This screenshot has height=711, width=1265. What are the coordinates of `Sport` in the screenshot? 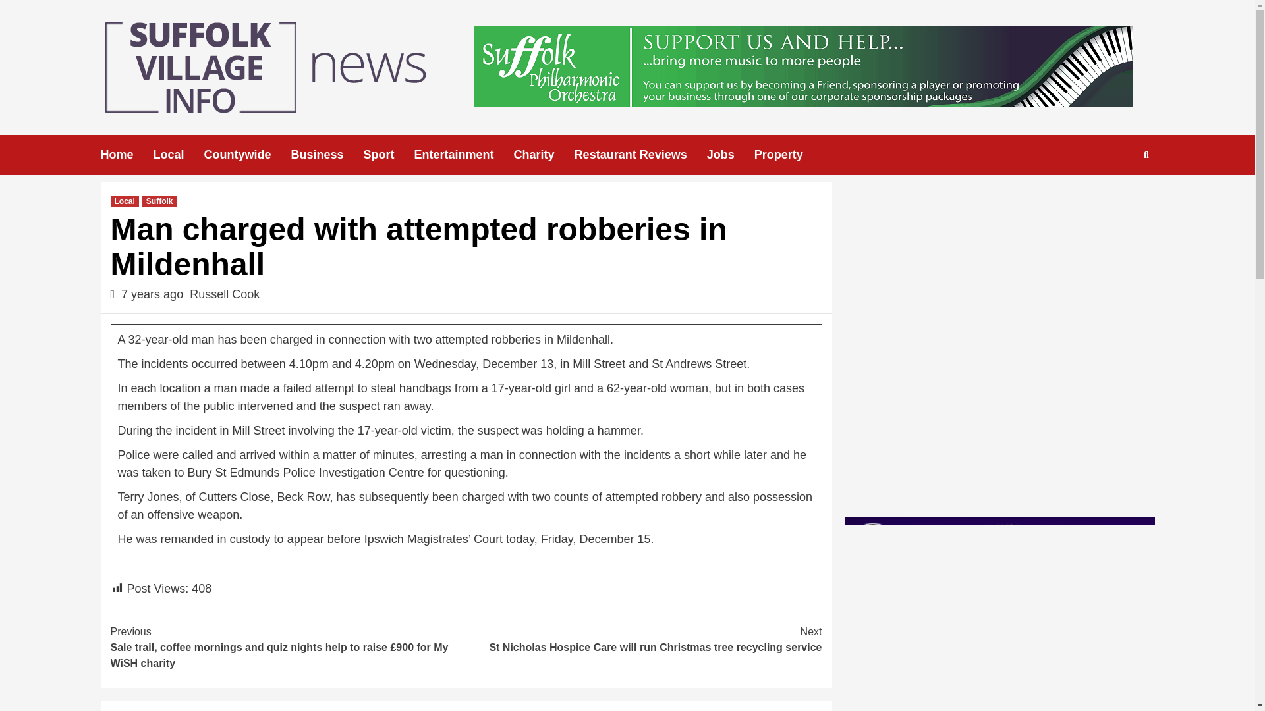 It's located at (389, 155).